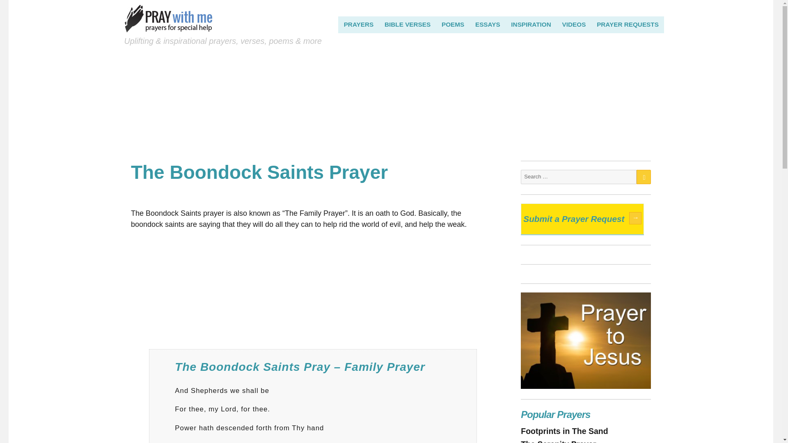 This screenshot has height=443, width=788. Describe the element at coordinates (574, 24) in the screenshot. I see `VIDEOS` at that location.